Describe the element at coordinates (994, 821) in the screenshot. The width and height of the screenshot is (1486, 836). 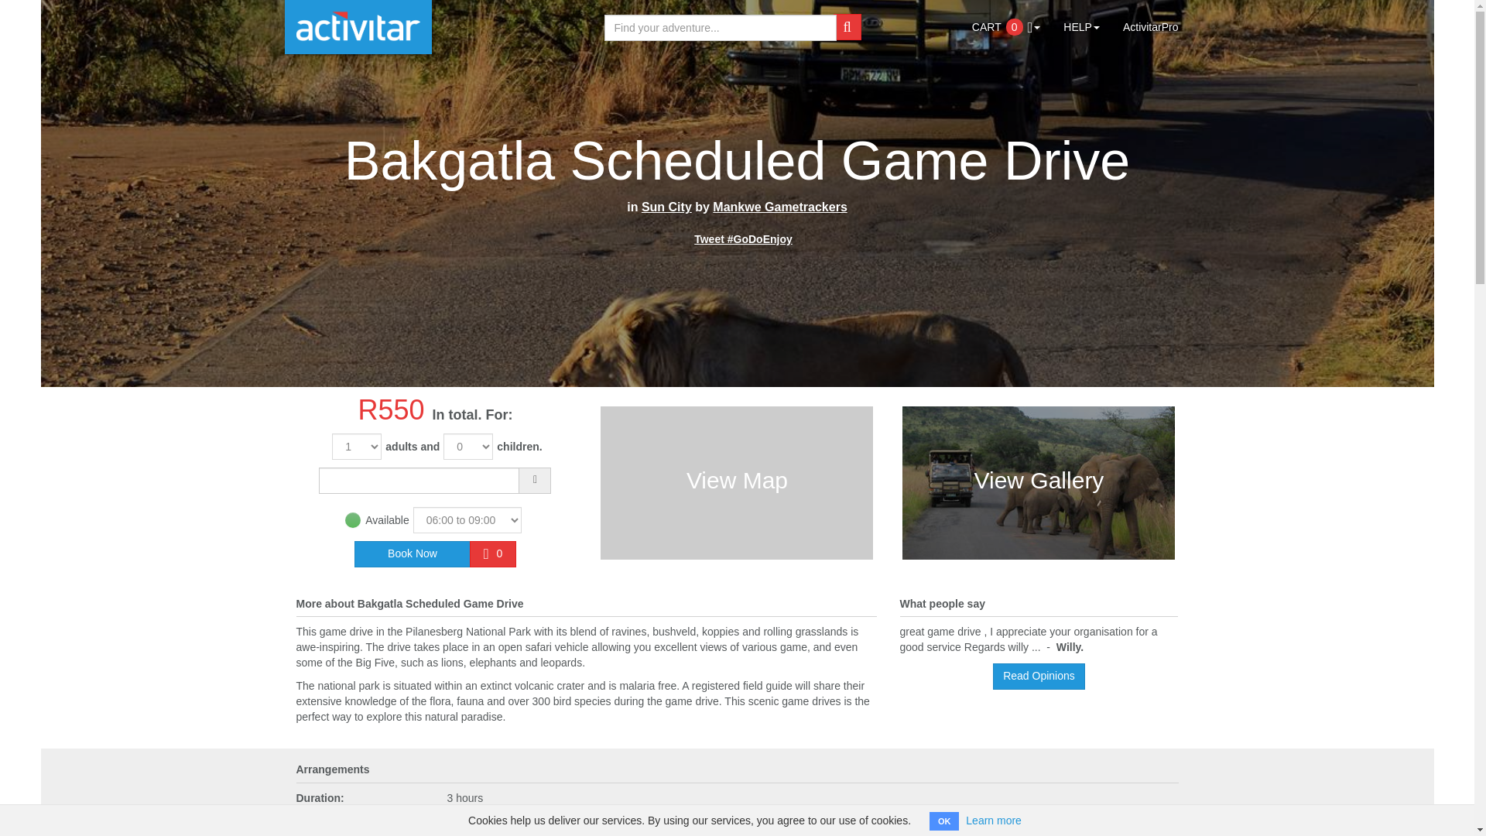
I see `Learn more` at that location.